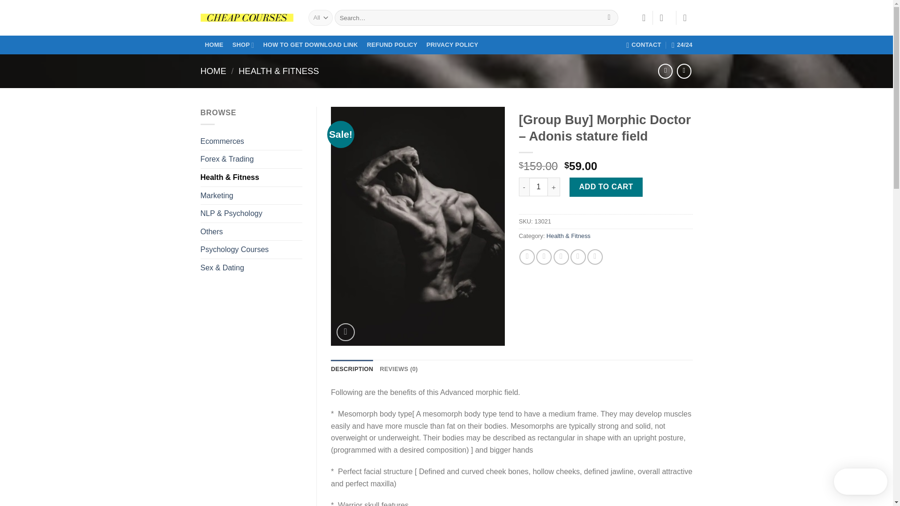 The width and height of the screenshot is (900, 506). Describe the element at coordinates (215, 45) in the screenshot. I see `HOME` at that location.